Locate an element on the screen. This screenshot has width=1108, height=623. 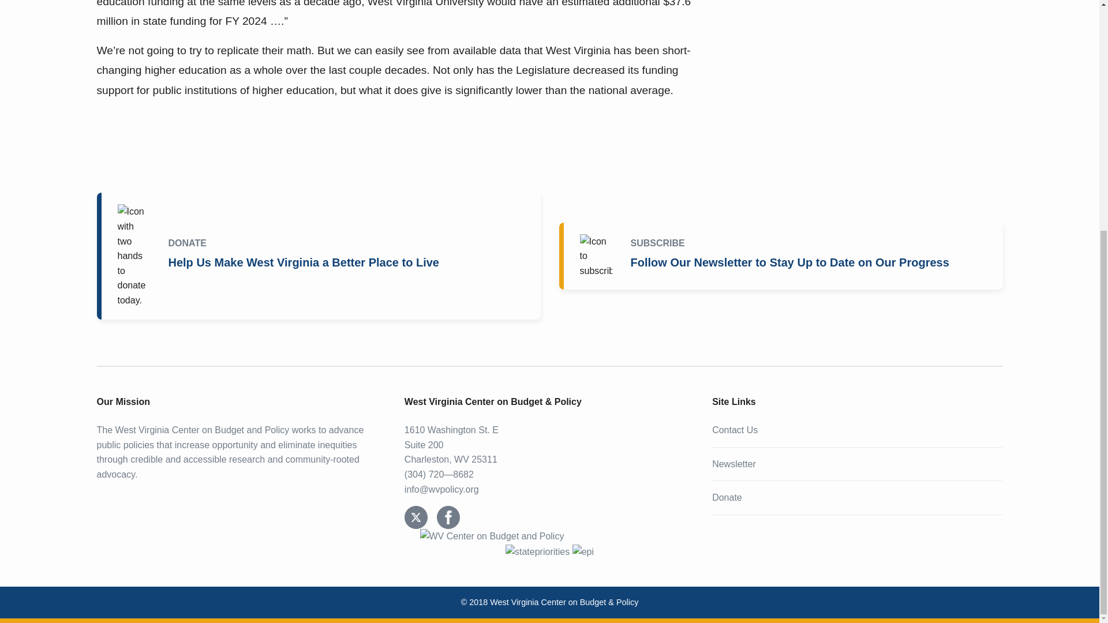
Subscribe Today! is located at coordinates (783, 256).